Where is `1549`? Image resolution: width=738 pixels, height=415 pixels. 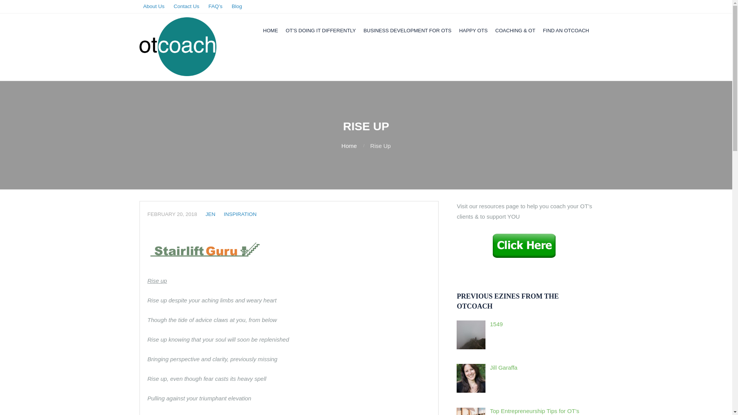
1549 is located at coordinates (496, 324).